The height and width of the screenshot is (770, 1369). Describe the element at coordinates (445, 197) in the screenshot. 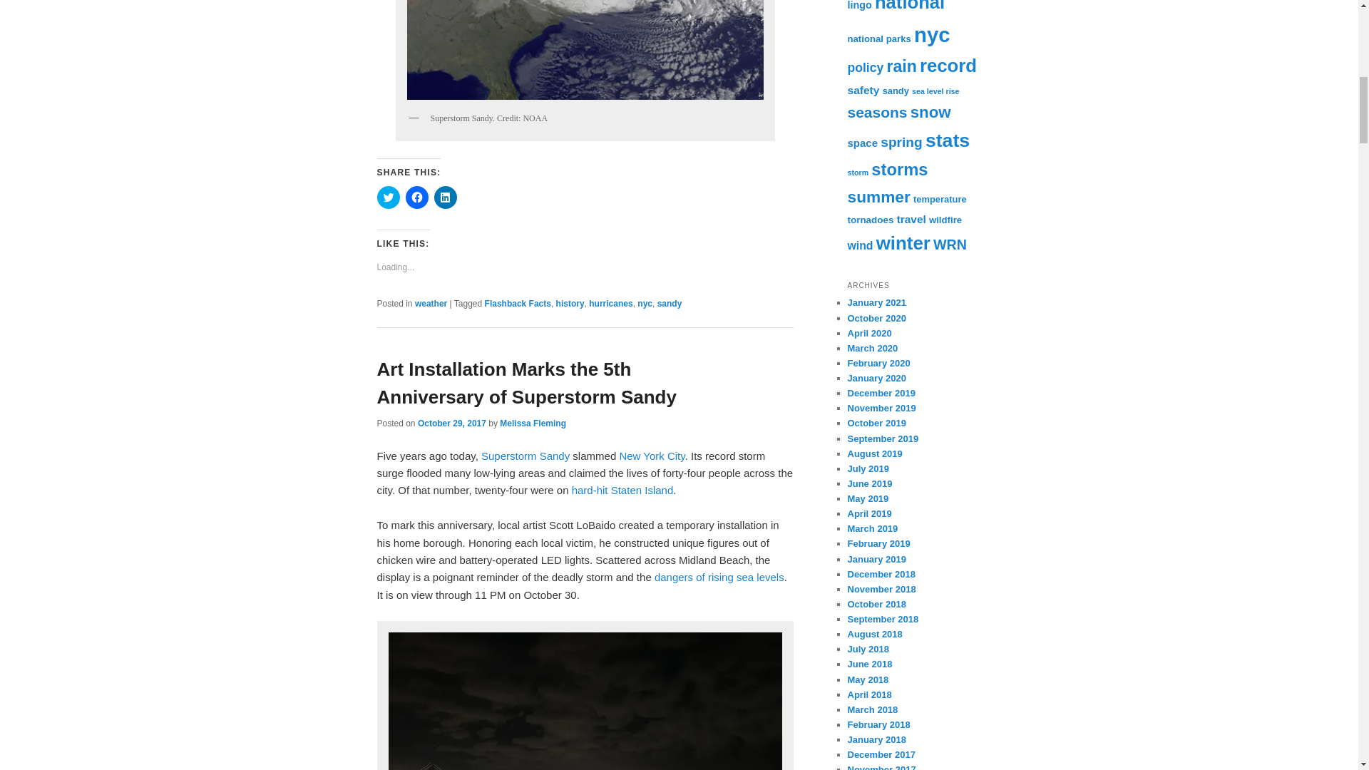

I see `Click to share on LinkedIn` at that location.